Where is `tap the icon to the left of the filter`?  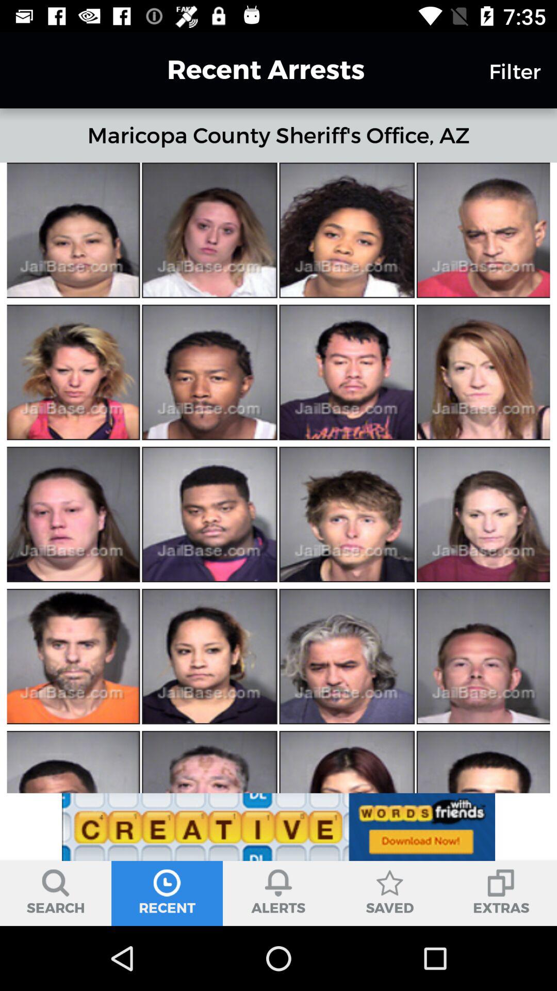 tap the icon to the left of the filter is located at coordinates (247, 70).